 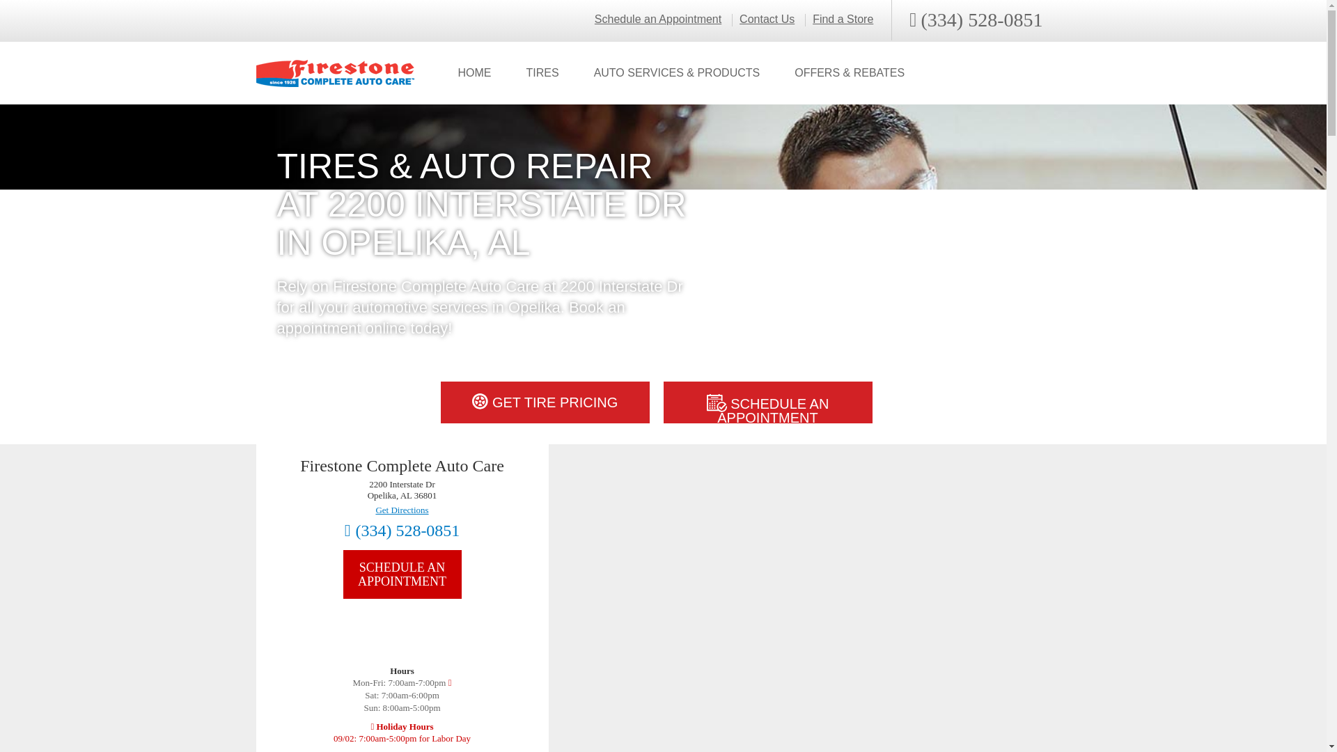 I want to click on TIRES, so click(x=542, y=73).